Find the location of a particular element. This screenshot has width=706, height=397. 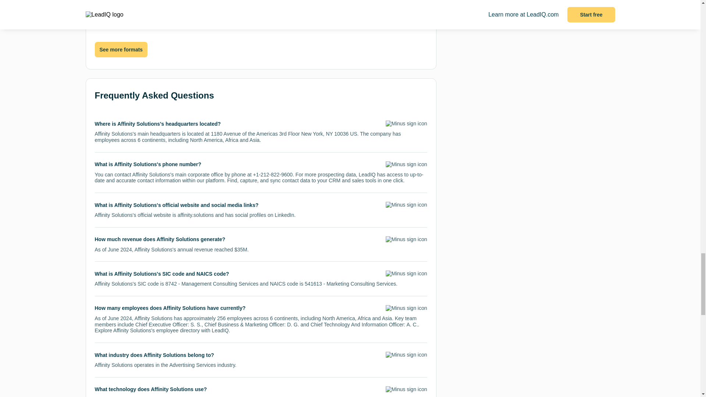

LinkedIn is located at coordinates (284, 215).